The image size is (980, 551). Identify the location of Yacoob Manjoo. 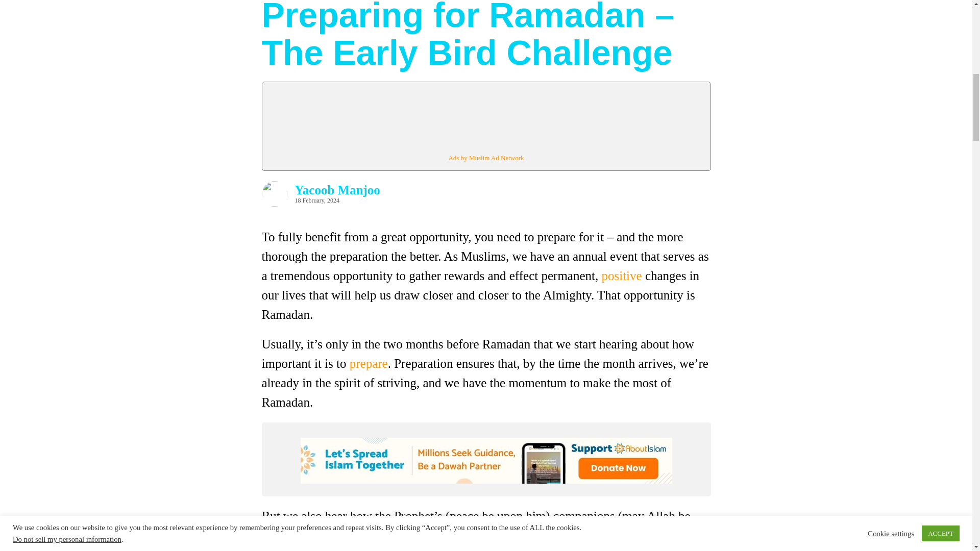
(337, 190).